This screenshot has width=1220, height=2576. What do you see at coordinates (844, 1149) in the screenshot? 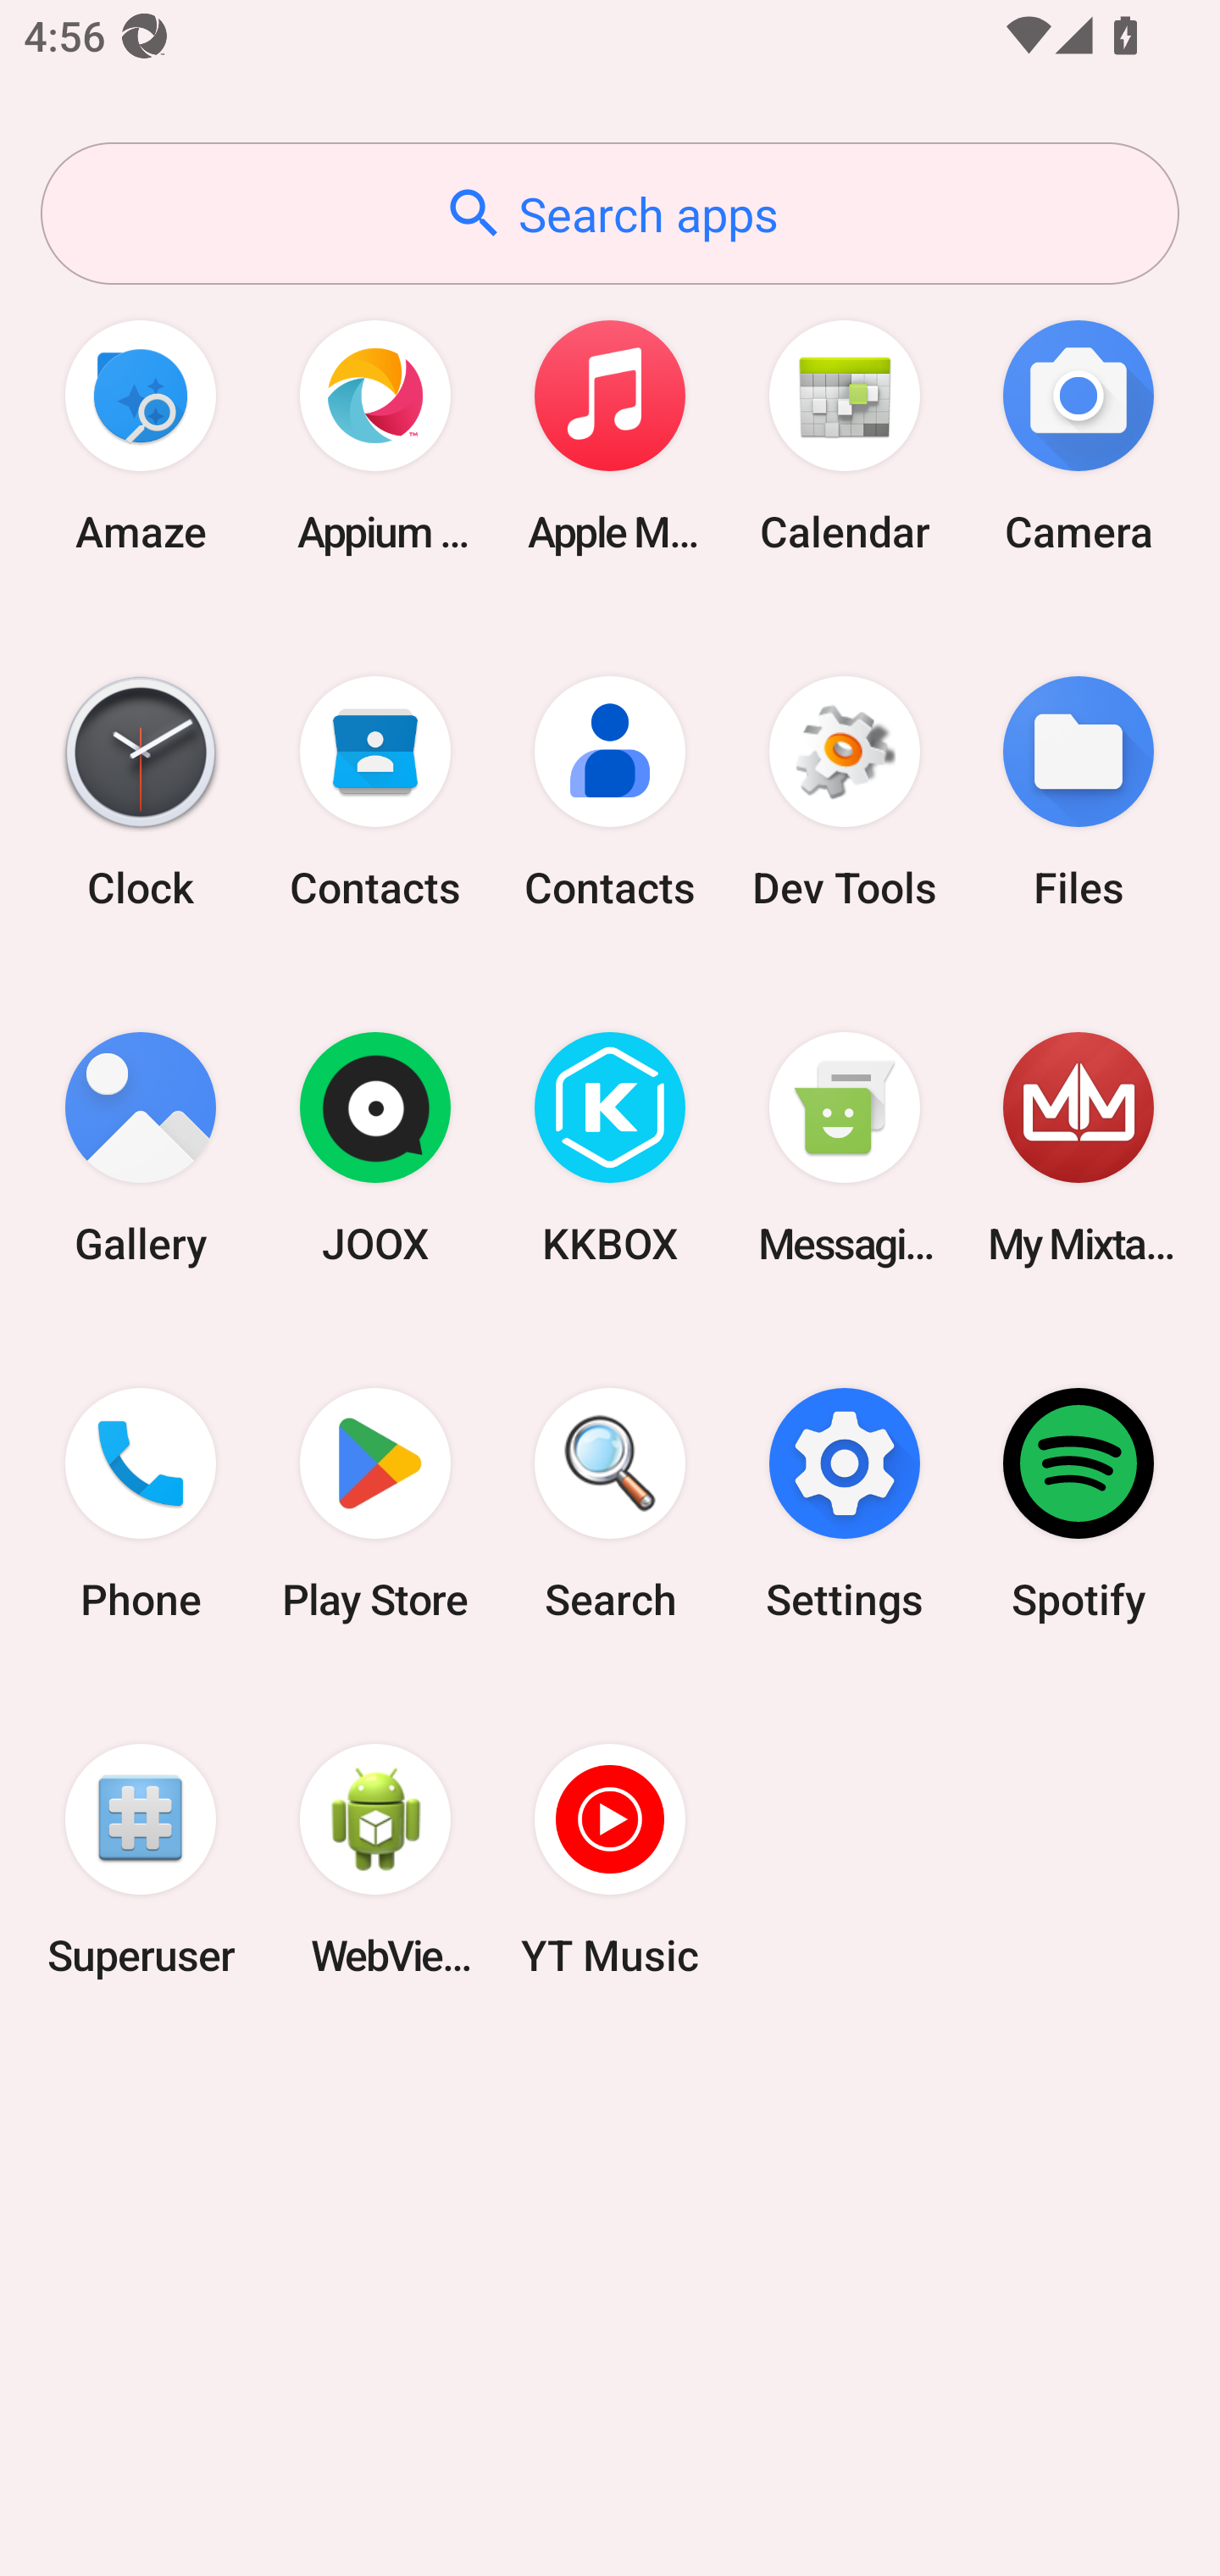
I see `Messaging` at bounding box center [844, 1149].